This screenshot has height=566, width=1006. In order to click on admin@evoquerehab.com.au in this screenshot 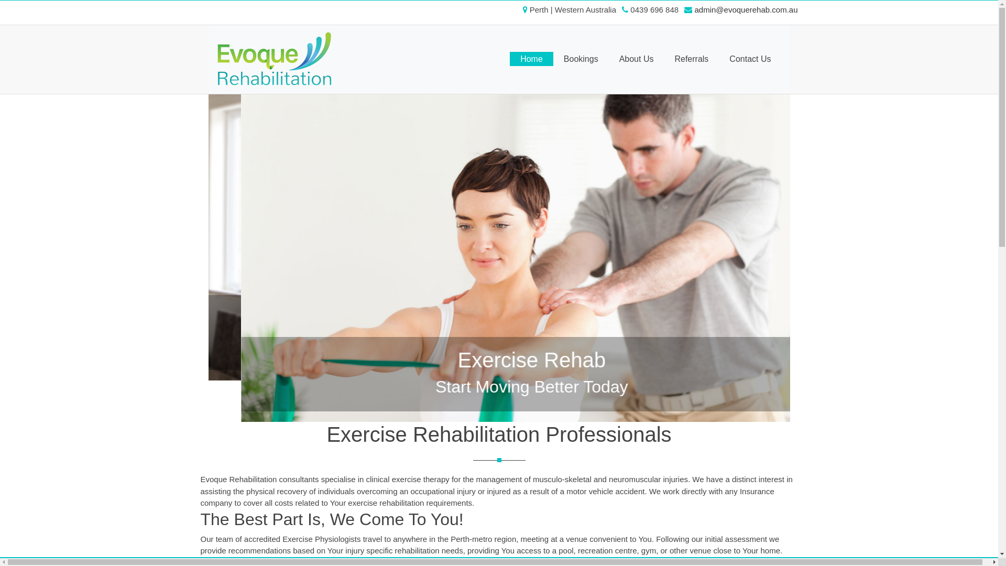, I will do `click(745, 9)`.